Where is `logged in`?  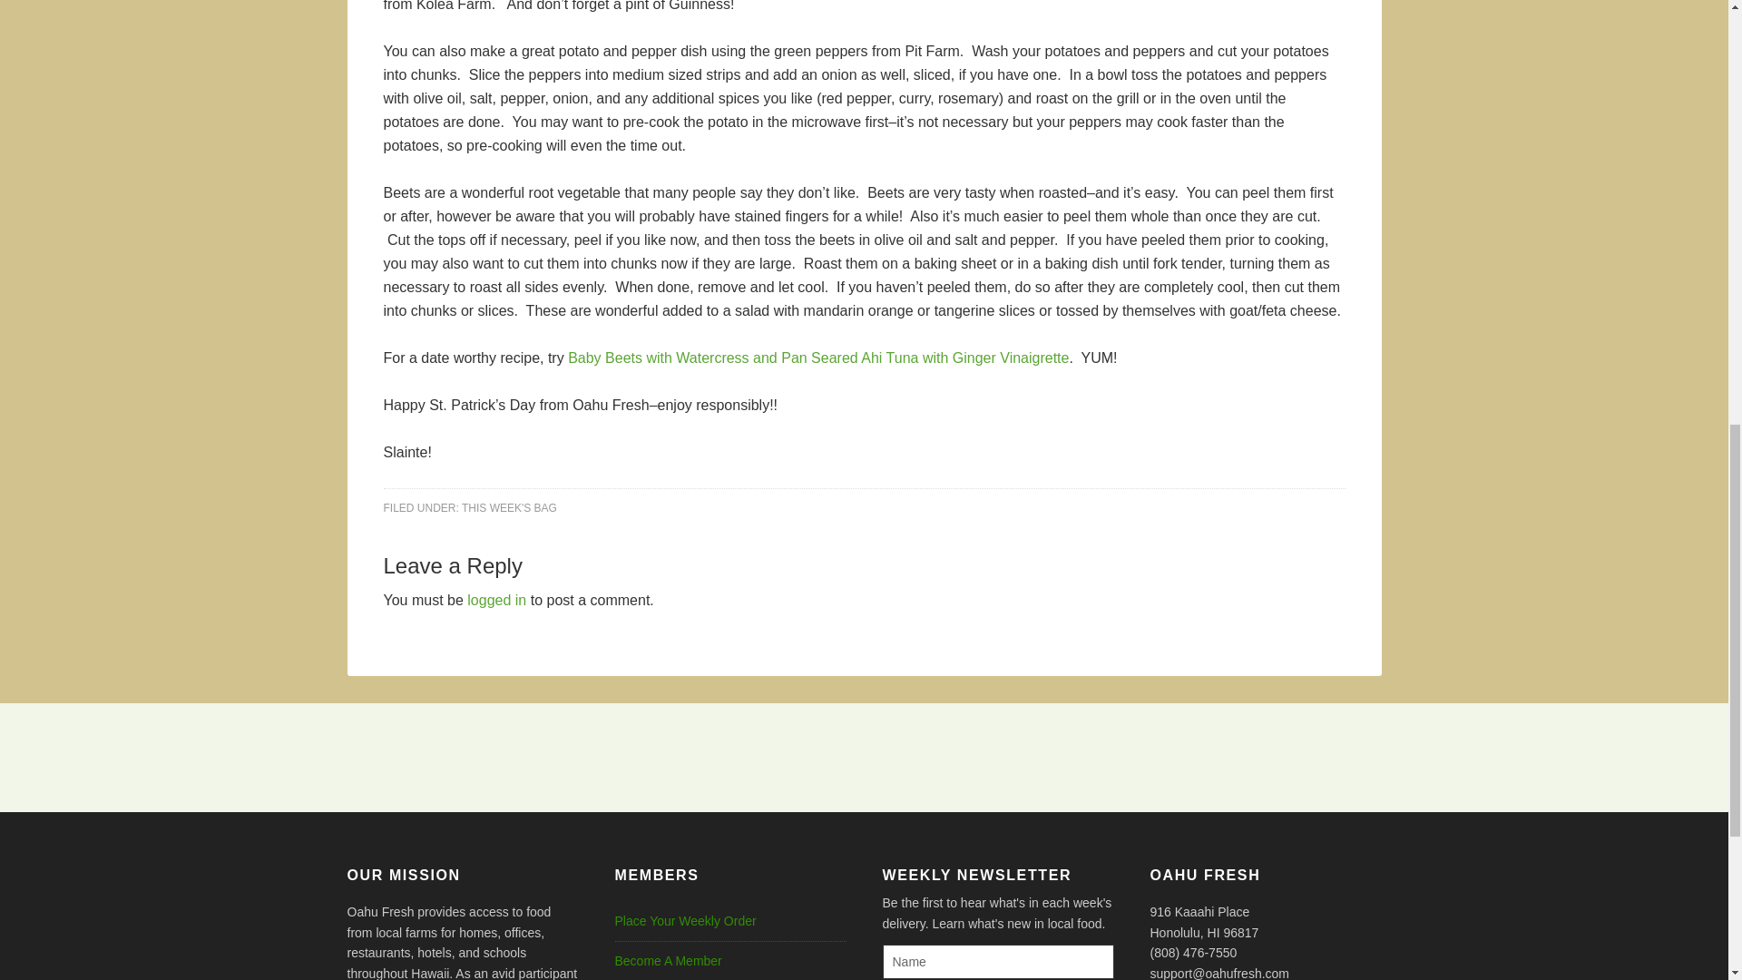
logged in is located at coordinates (495, 600).